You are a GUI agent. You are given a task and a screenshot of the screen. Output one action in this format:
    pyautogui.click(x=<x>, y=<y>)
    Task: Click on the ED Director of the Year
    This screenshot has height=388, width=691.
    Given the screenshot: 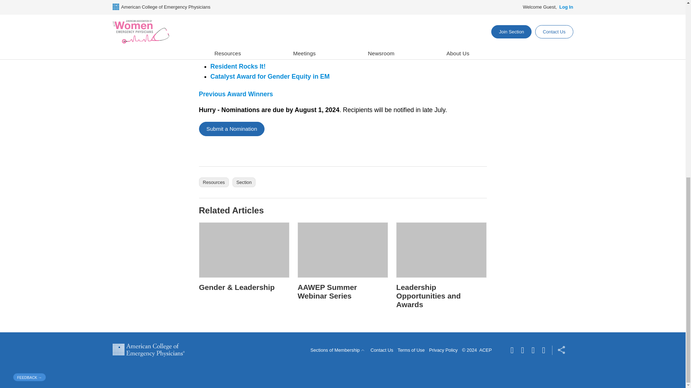 What is the action you would take?
    pyautogui.click(x=244, y=35)
    